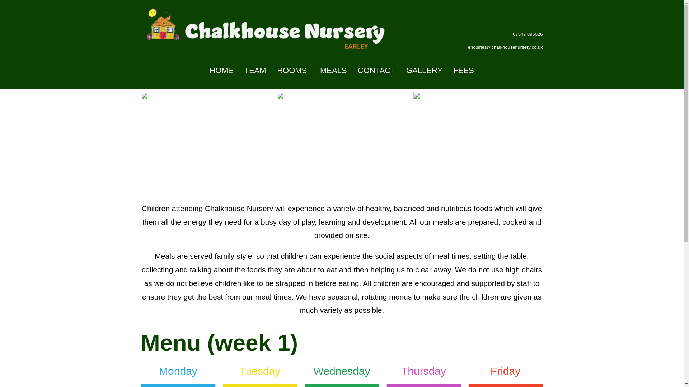 This screenshot has height=387, width=689. Describe the element at coordinates (376, 70) in the screenshot. I see `CONTACT` at that location.